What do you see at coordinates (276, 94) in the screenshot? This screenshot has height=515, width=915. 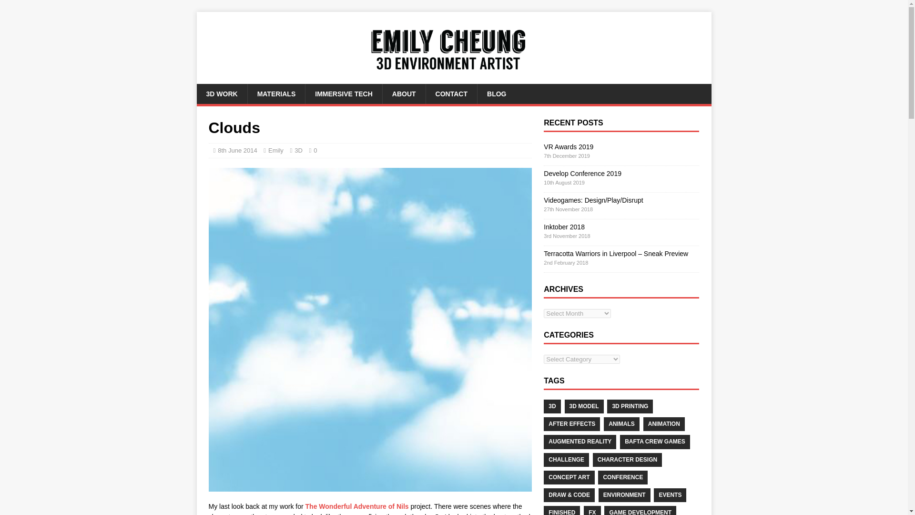 I see `MATERIALS` at bounding box center [276, 94].